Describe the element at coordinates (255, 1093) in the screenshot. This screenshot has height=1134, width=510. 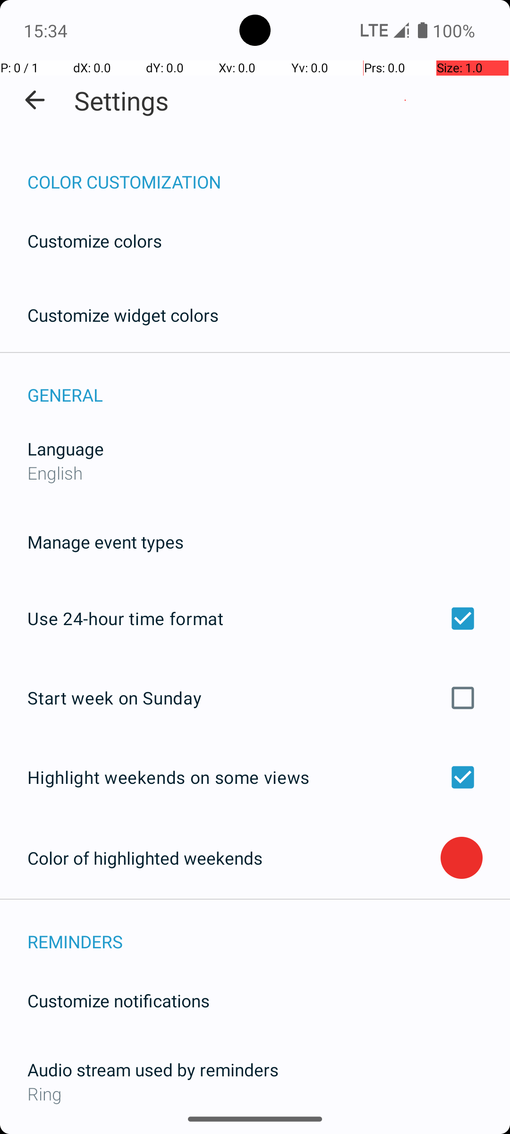
I see `Ring` at that location.